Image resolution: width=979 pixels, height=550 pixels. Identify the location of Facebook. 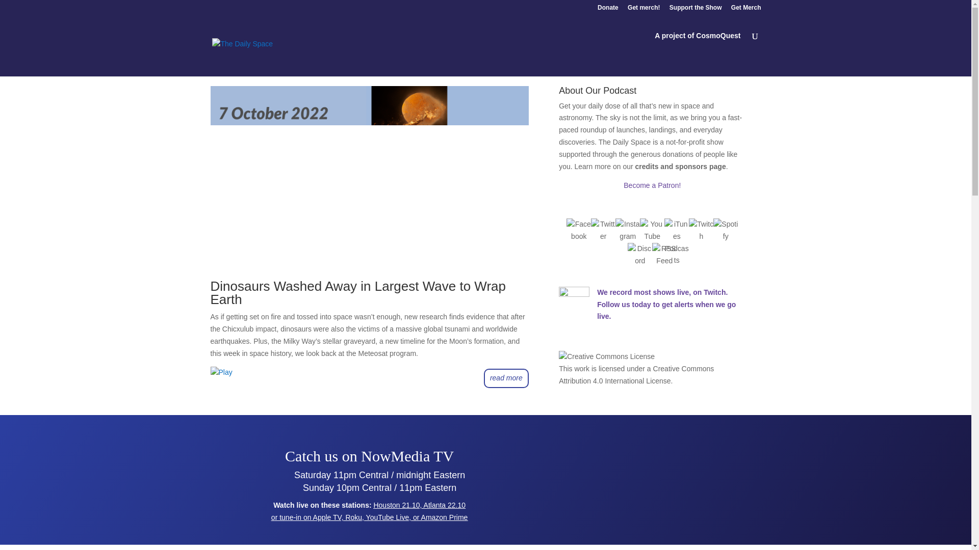
(579, 230).